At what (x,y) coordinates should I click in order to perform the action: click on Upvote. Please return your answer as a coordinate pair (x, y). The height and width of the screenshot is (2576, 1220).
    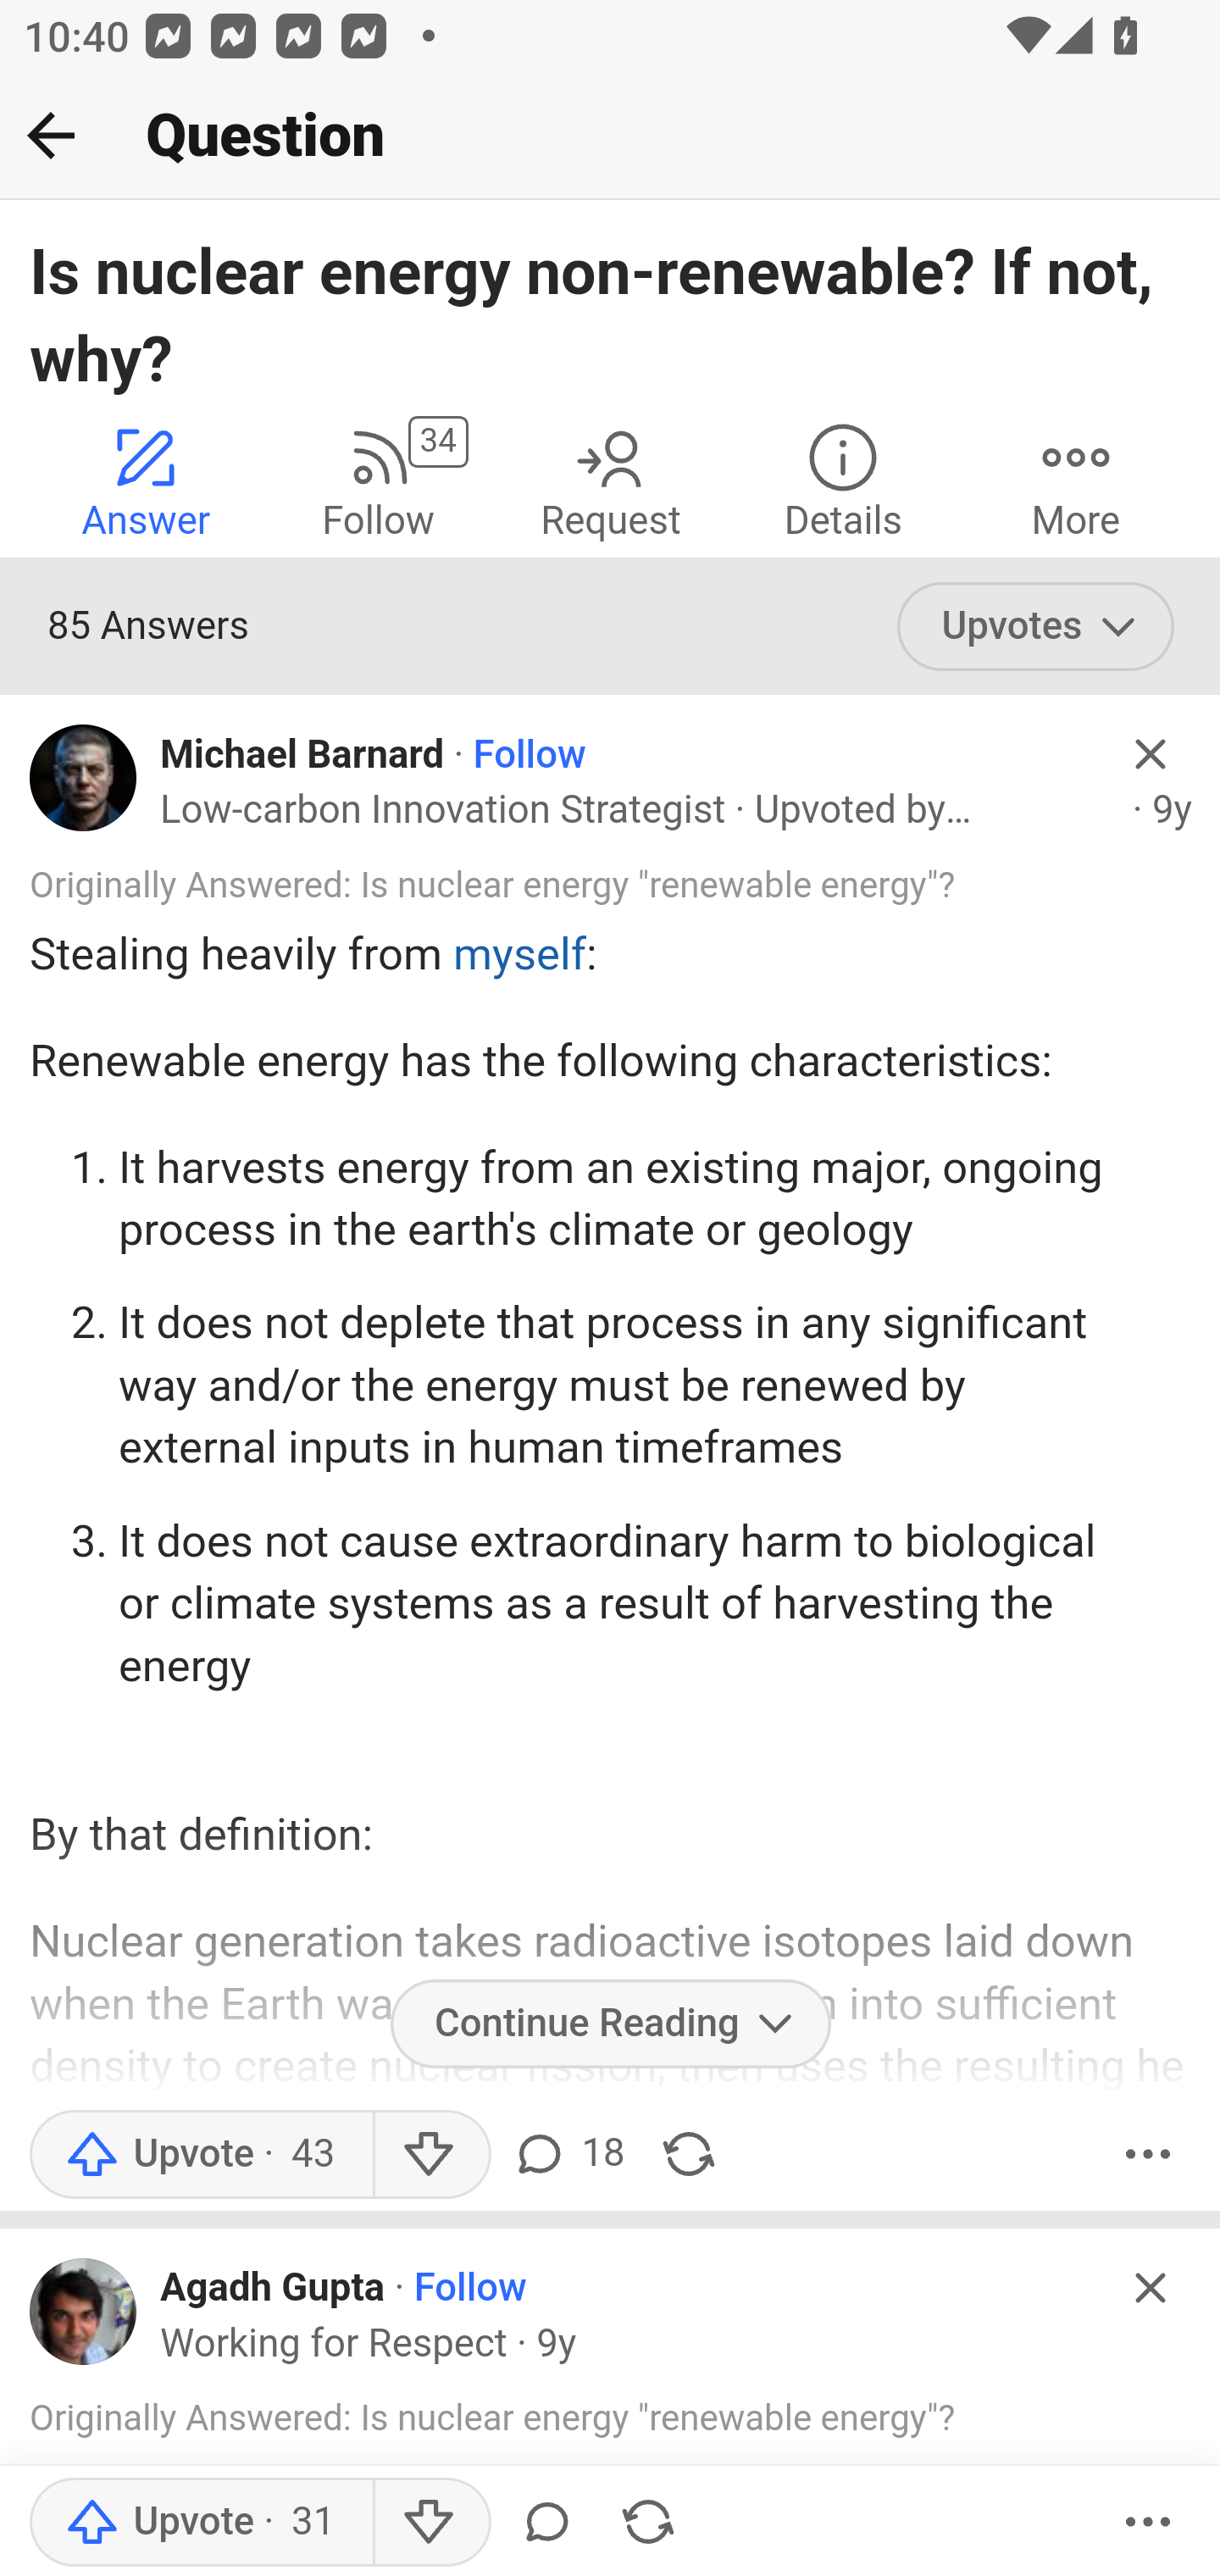
    Looking at the image, I should click on (201, 2153).